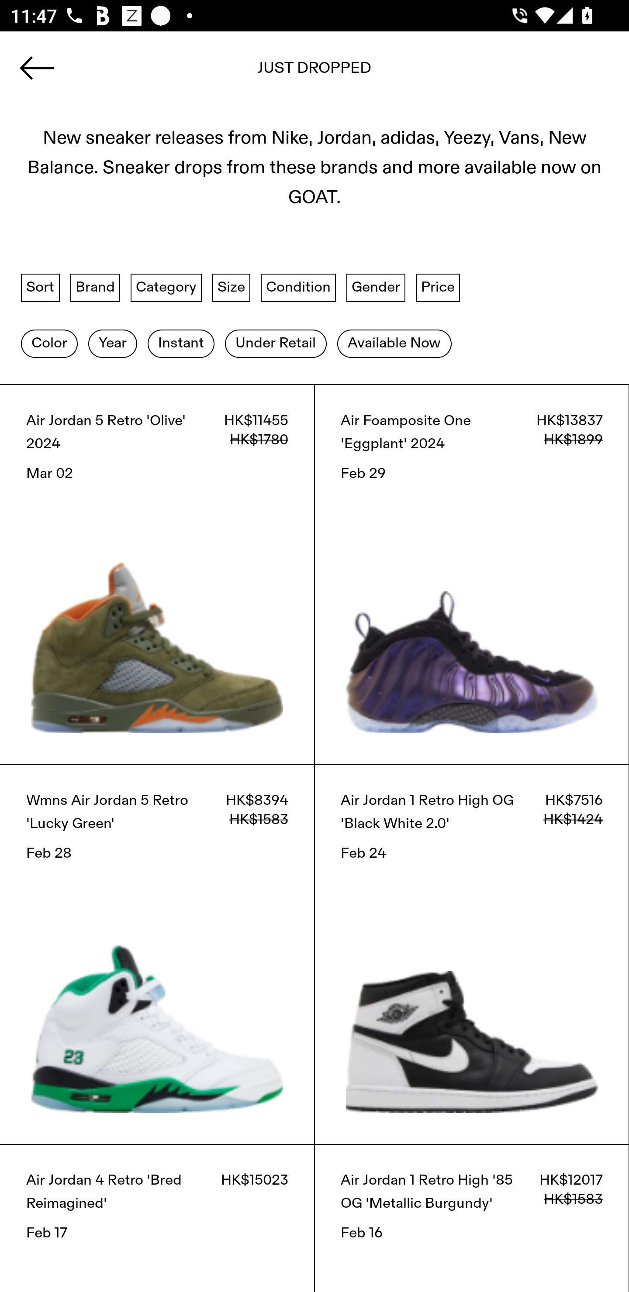 This screenshot has width=629, height=1292. What do you see at coordinates (314, 73) in the screenshot?
I see `soccer shoes` at bounding box center [314, 73].